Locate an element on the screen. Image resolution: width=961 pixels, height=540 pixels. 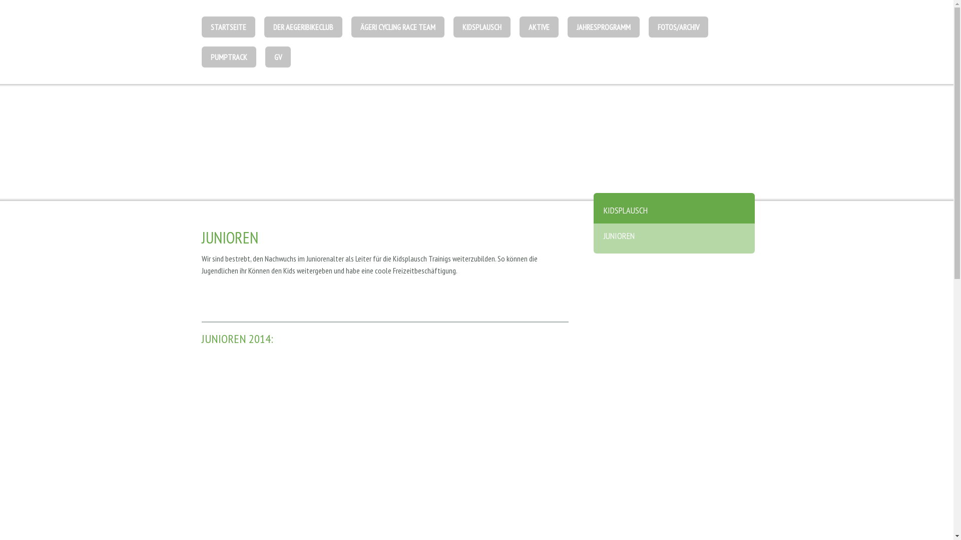
FOTOS/ARCHIV is located at coordinates (679, 27).